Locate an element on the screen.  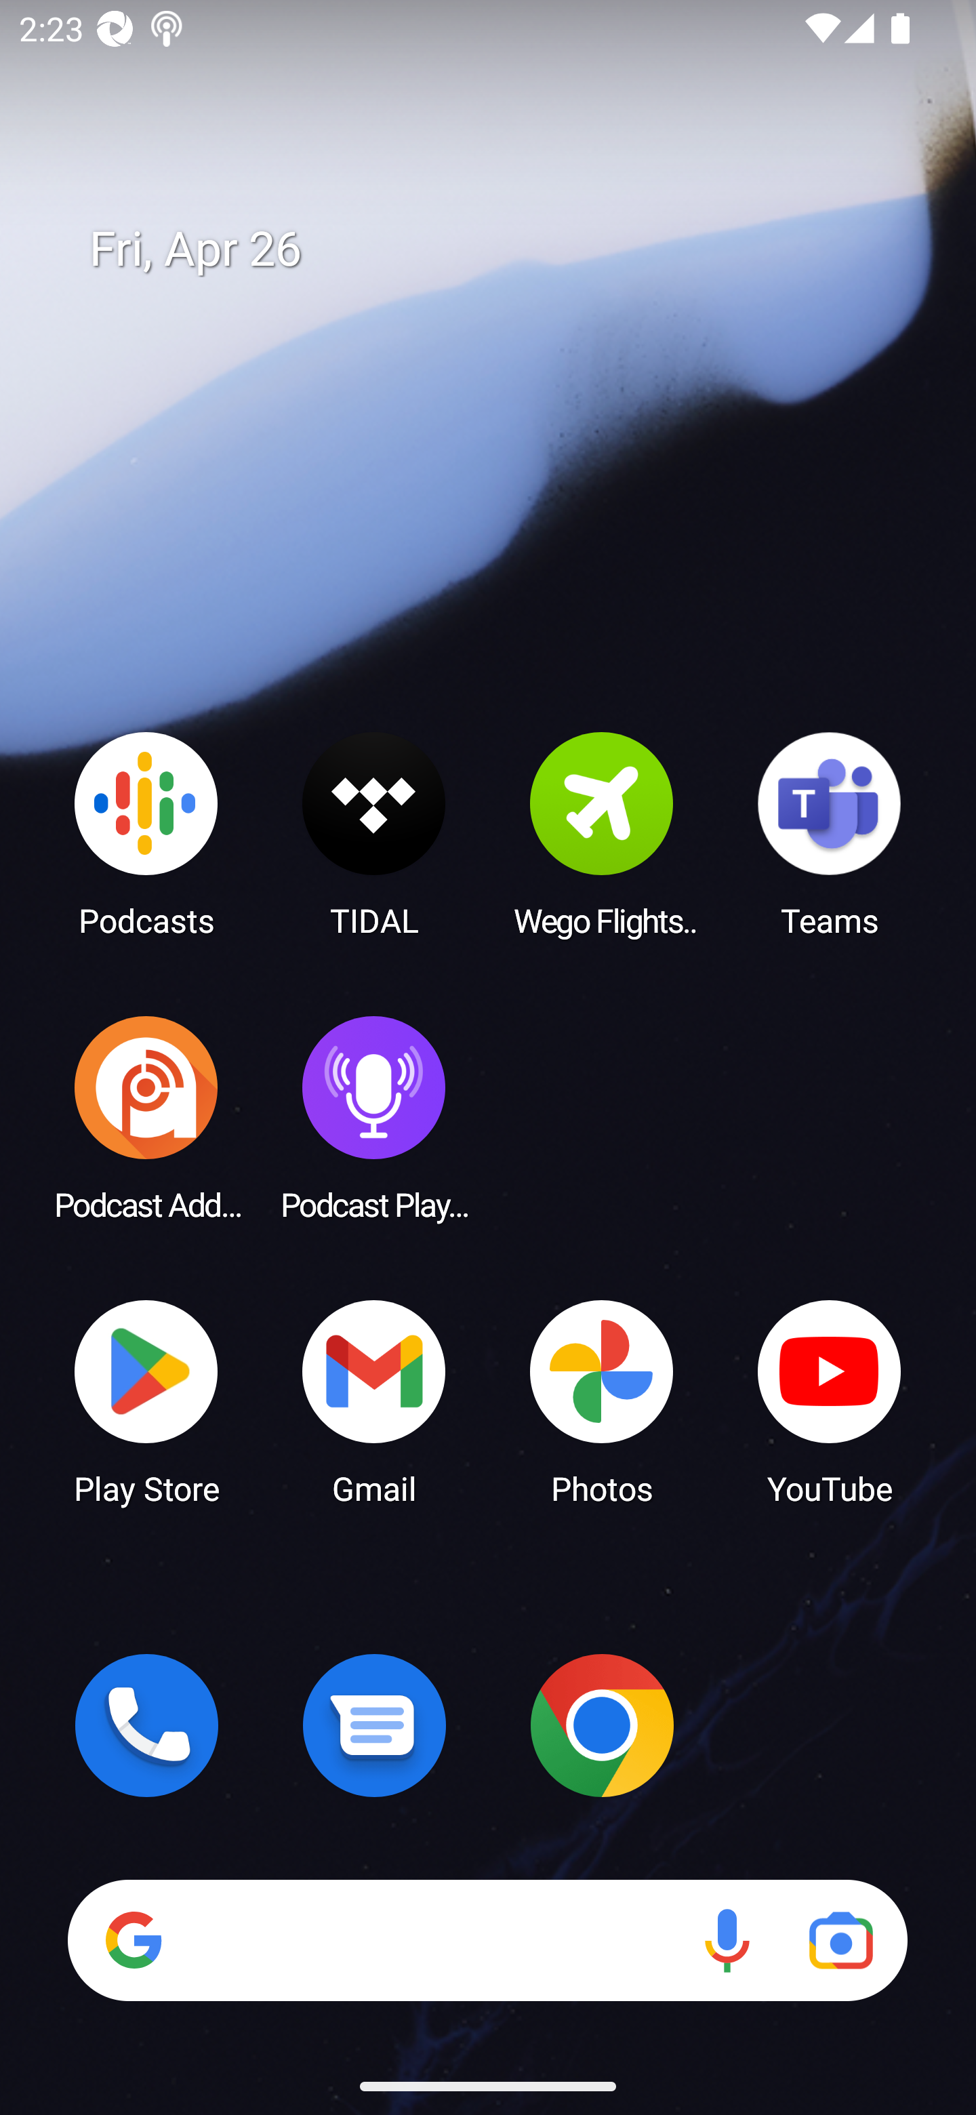
Podcast Addict is located at coordinates (146, 1117).